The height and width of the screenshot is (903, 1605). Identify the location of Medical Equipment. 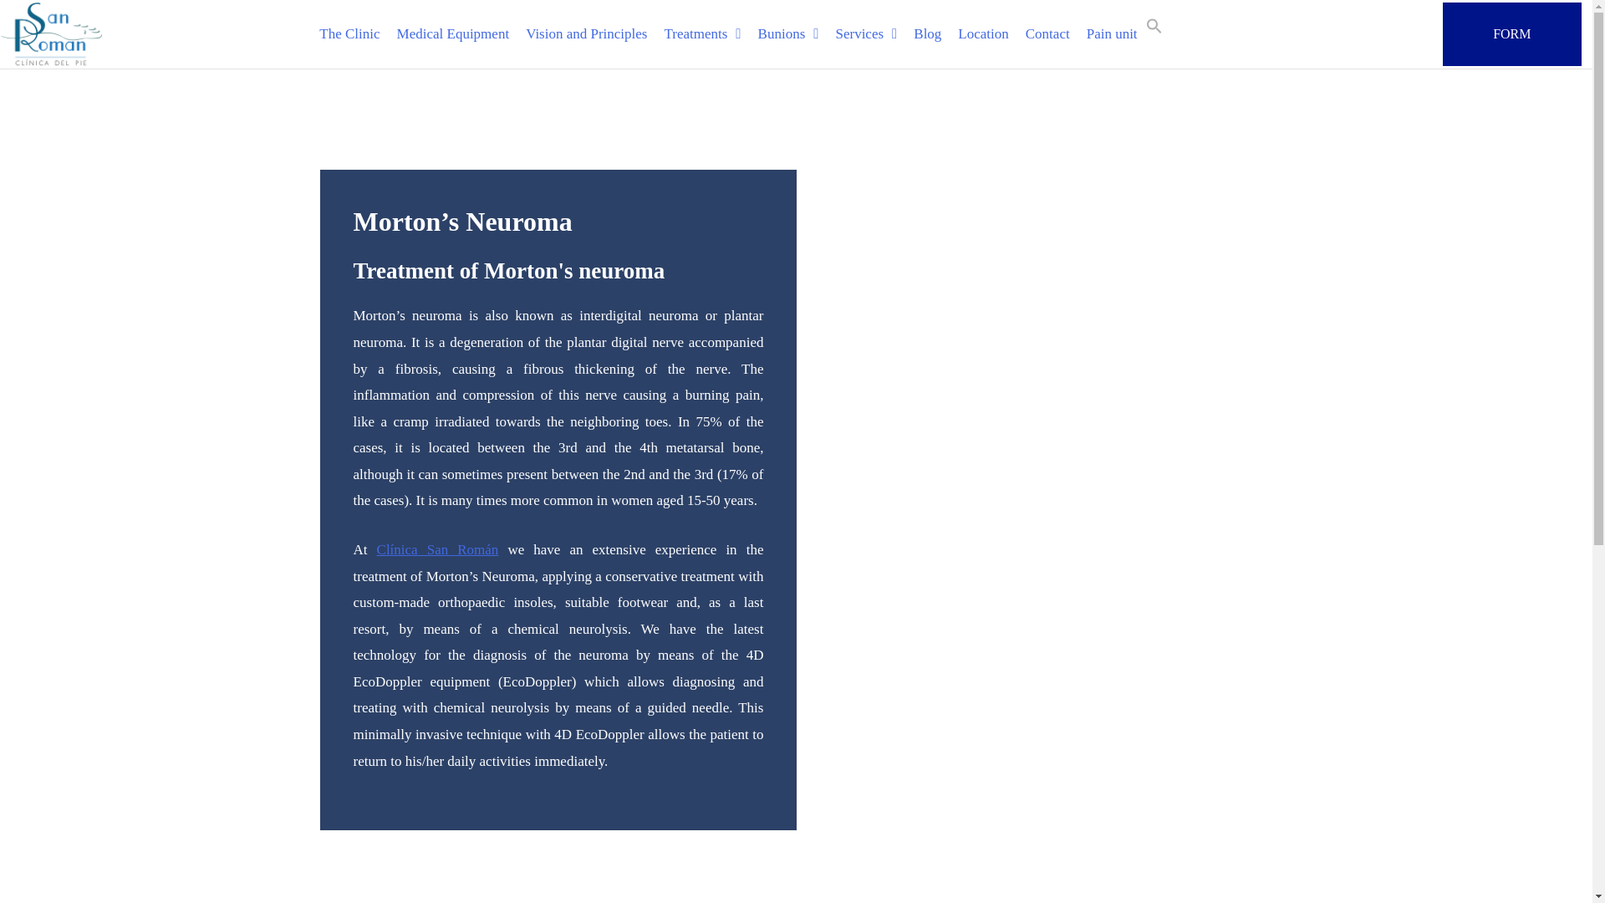
(453, 33).